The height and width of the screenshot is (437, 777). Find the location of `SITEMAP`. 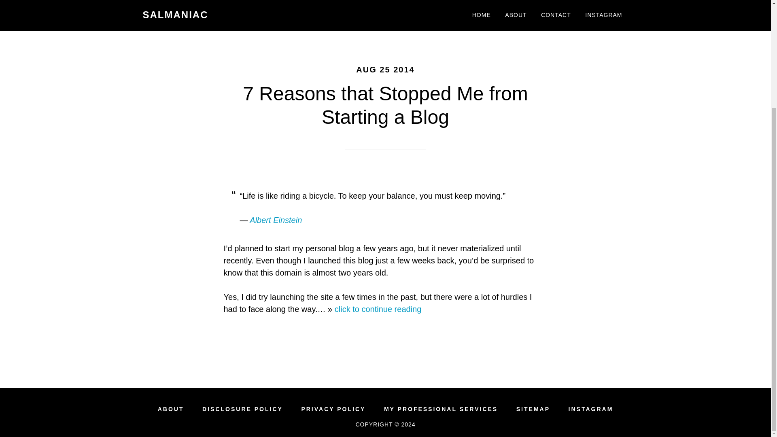

SITEMAP is located at coordinates (533, 409).